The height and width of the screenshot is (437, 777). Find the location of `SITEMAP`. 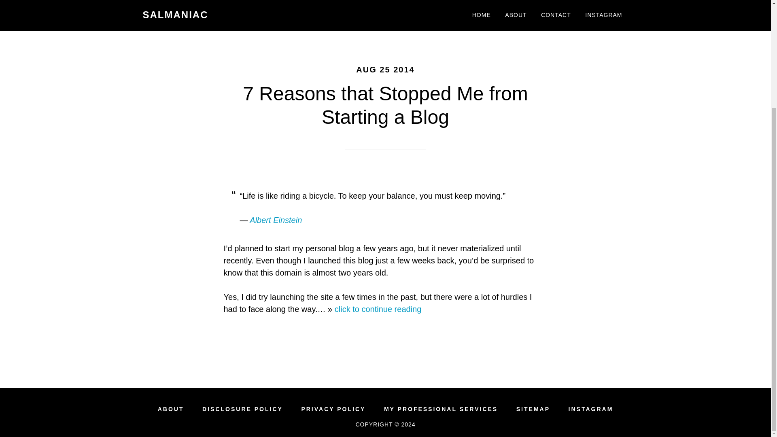

SITEMAP is located at coordinates (533, 409).